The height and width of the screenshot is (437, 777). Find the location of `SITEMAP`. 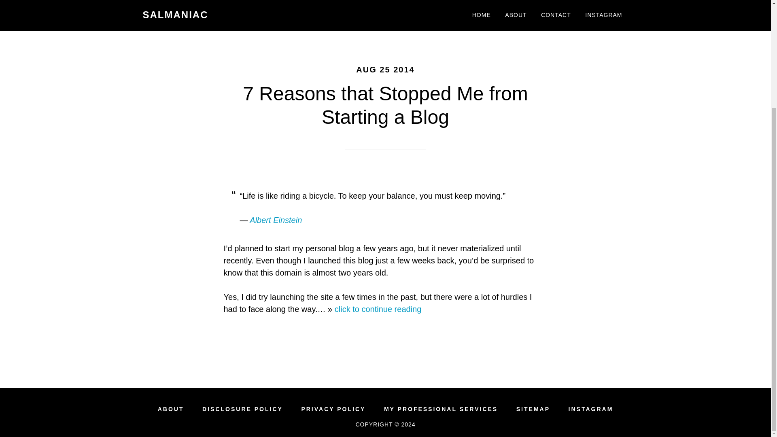

SITEMAP is located at coordinates (533, 409).